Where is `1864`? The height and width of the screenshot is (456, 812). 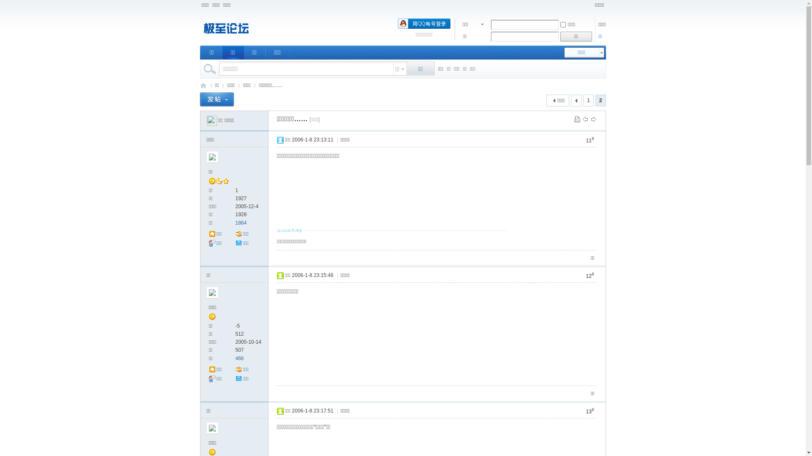
1864 is located at coordinates (241, 223).